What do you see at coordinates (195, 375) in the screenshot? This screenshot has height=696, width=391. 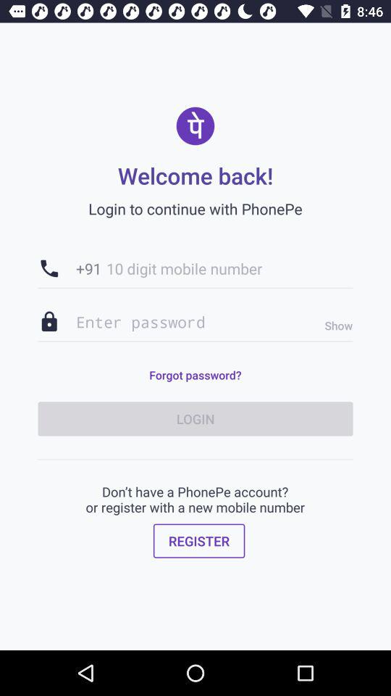 I see `select the icon above login icon` at bounding box center [195, 375].